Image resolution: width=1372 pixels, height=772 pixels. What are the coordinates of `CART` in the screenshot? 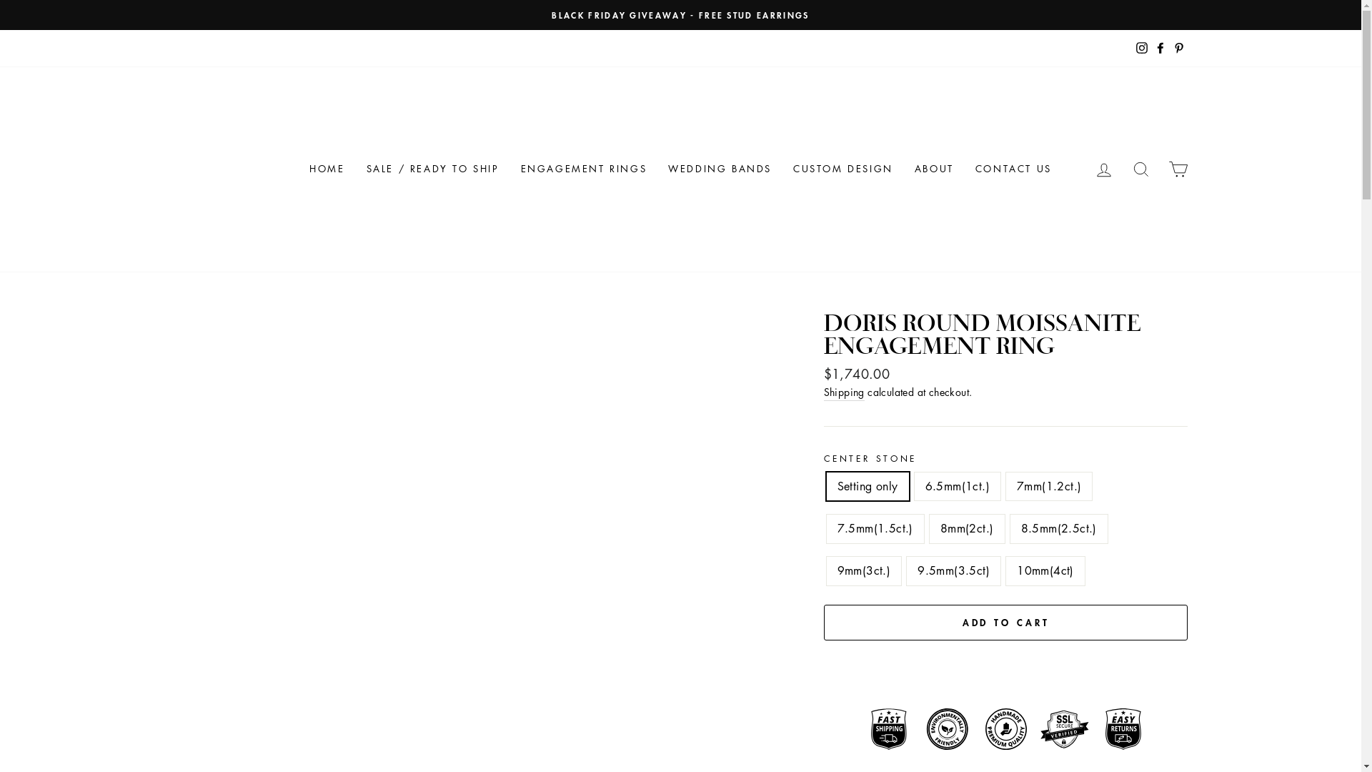 It's located at (1178, 169).